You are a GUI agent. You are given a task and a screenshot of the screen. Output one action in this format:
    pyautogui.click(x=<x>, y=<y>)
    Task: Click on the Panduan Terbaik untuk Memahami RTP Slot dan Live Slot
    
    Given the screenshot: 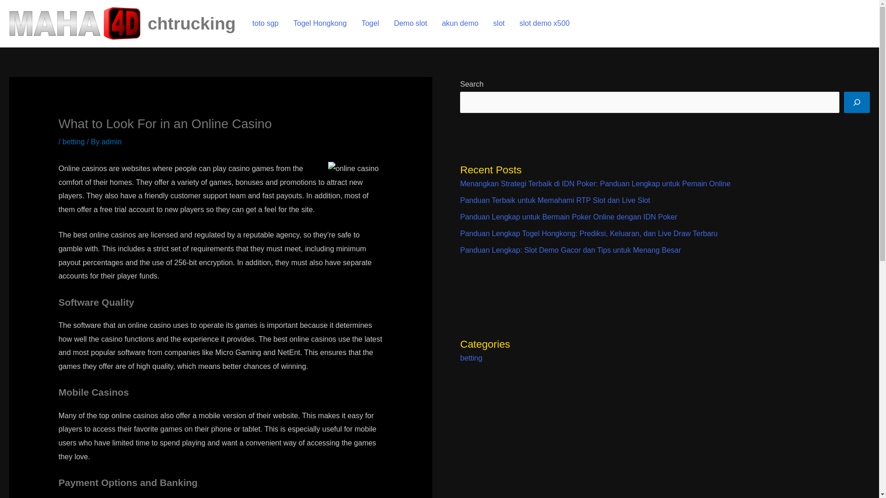 What is the action you would take?
    pyautogui.click(x=555, y=200)
    